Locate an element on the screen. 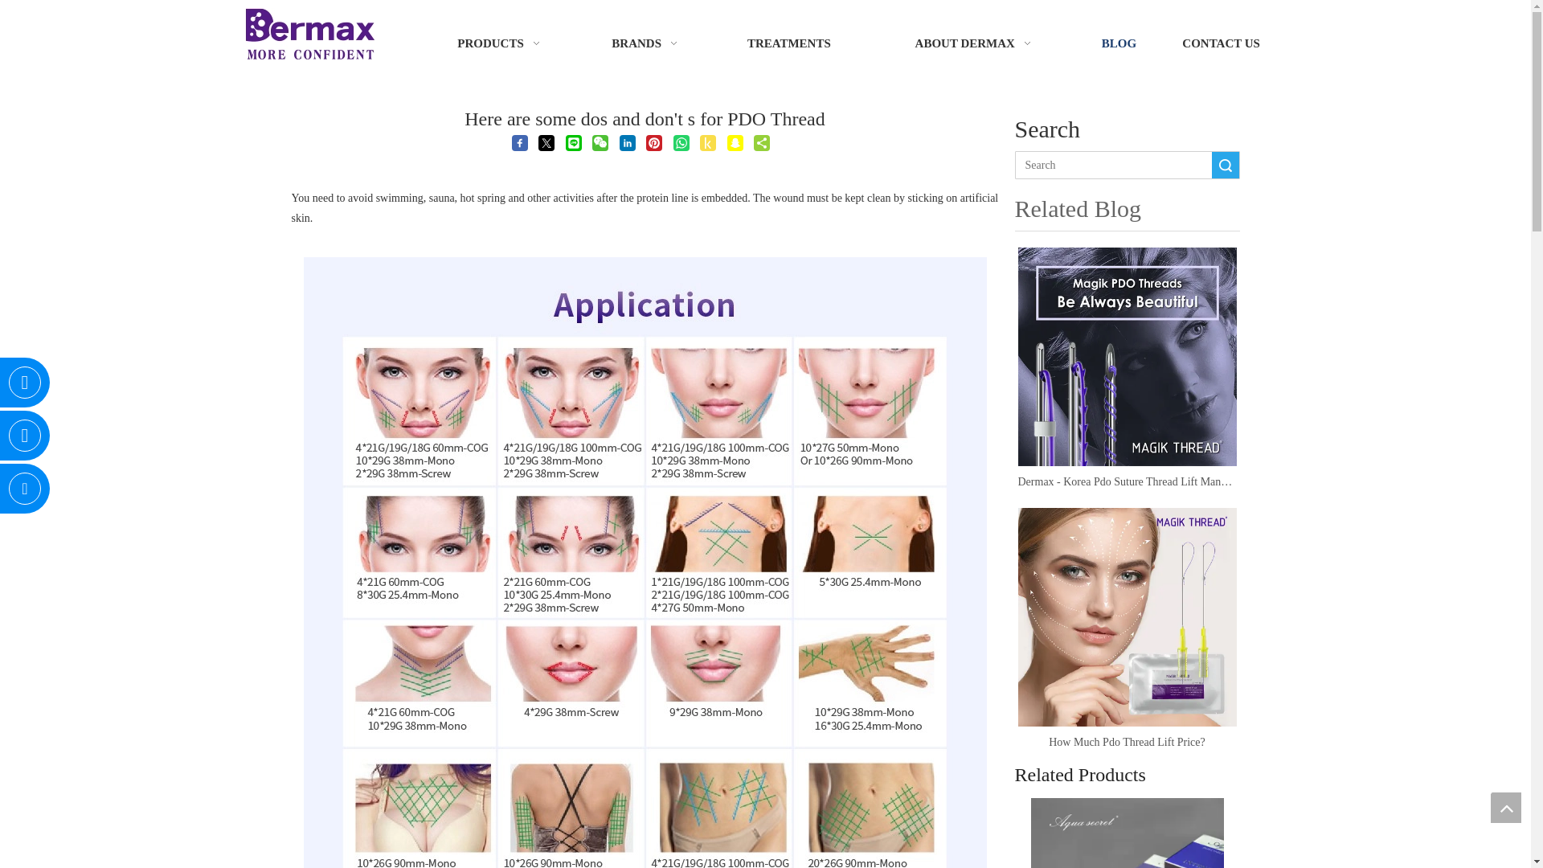 Image resolution: width=1543 pixels, height=868 pixels. 200x65logo is located at coordinates (310, 34).